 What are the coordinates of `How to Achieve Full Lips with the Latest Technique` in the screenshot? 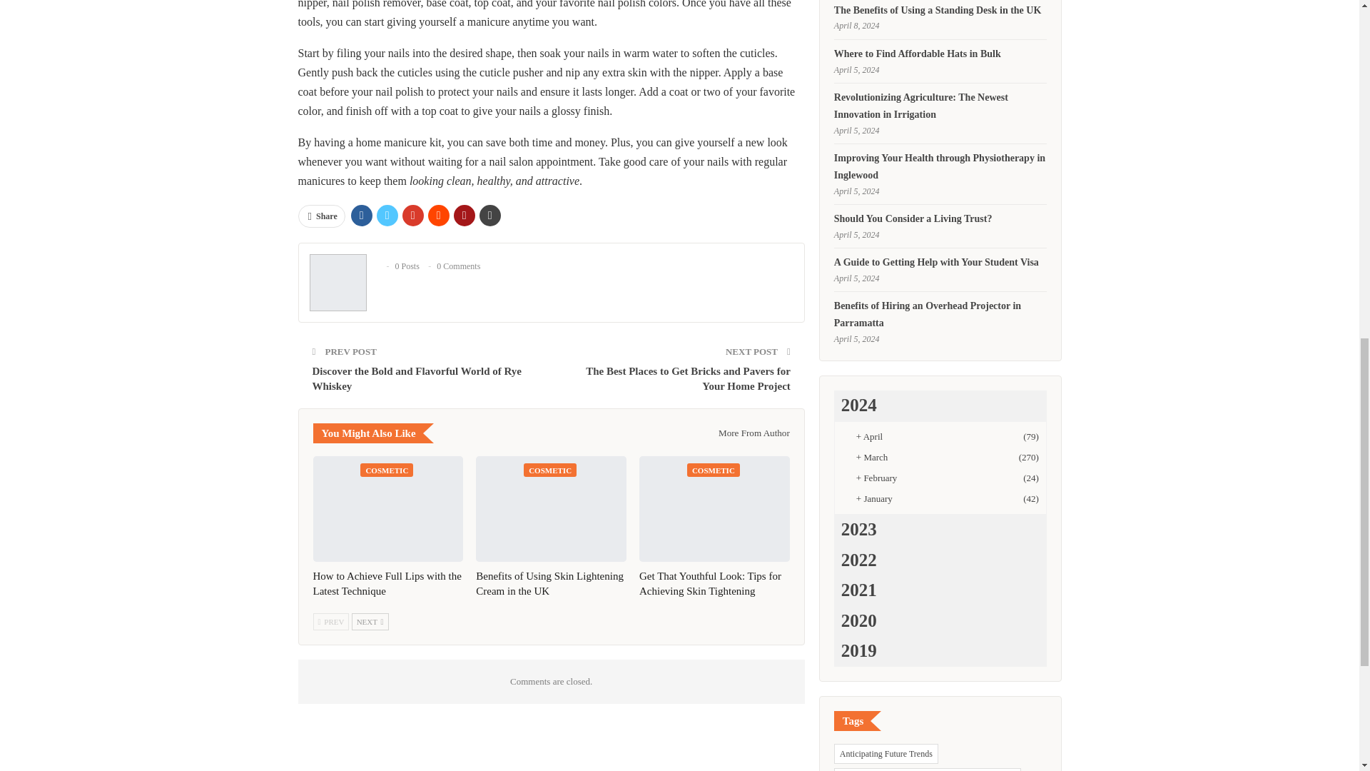 It's located at (387, 509).